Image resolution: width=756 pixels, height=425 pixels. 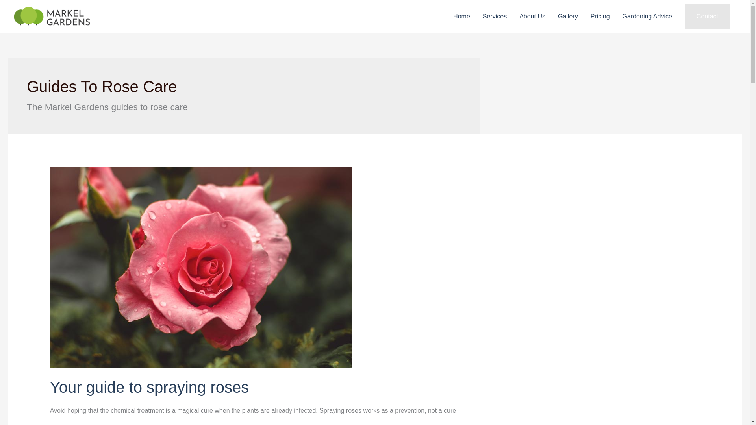 What do you see at coordinates (568, 17) in the screenshot?
I see `Gallery` at bounding box center [568, 17].